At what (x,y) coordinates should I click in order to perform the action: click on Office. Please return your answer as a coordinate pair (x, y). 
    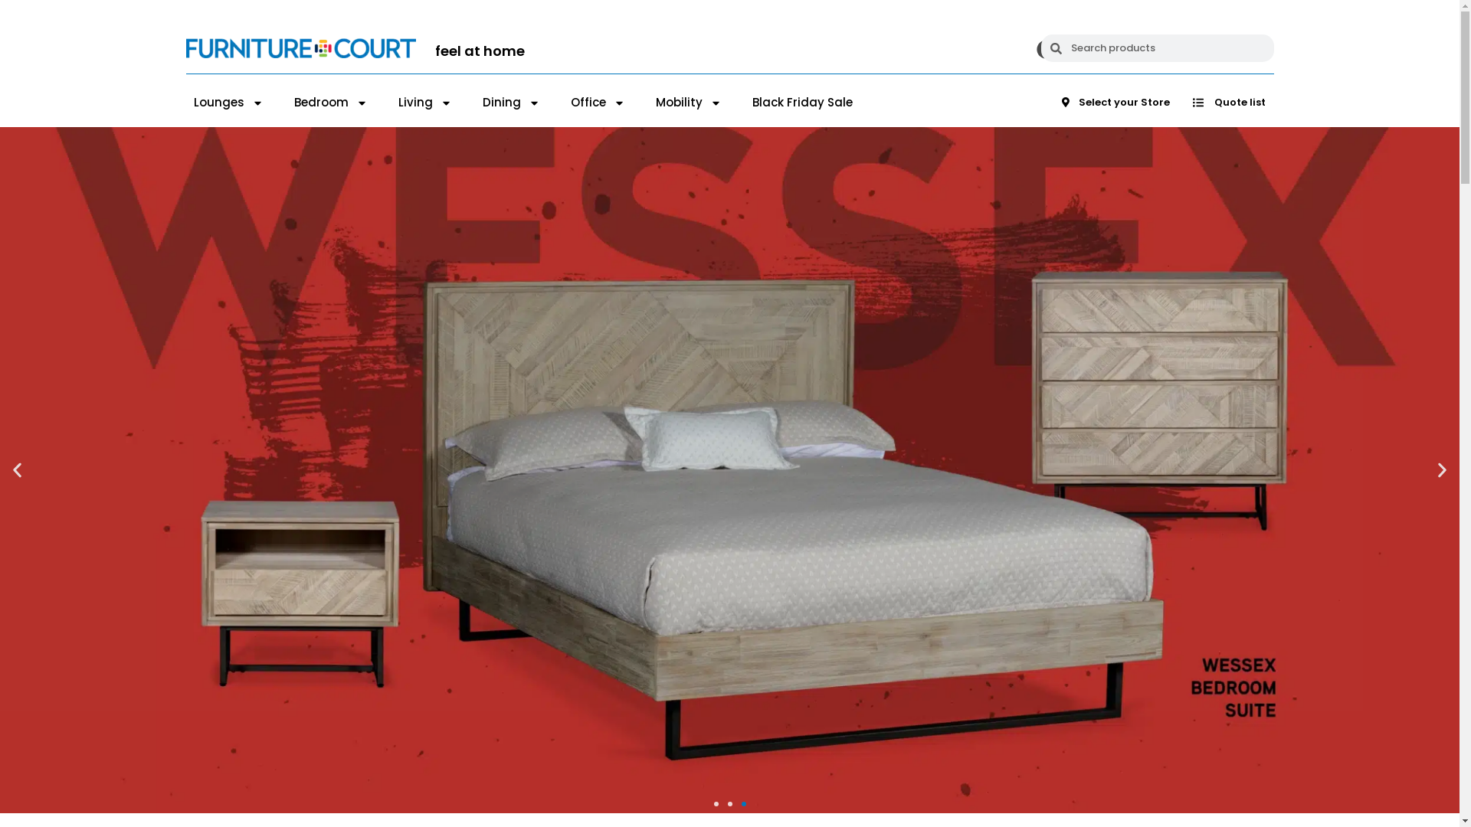
    Looking at the image, I should click on (598, 103).